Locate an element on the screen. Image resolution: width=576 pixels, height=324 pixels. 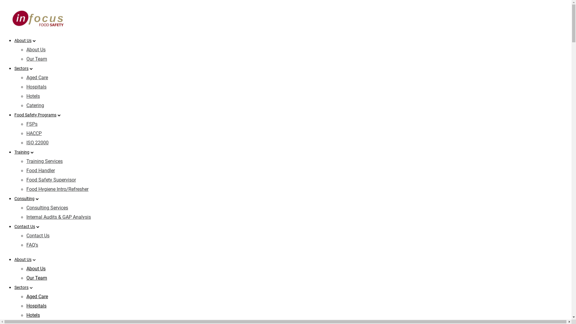
Food Hygiene Intro/Refresher is located at coordinates (58, 189).